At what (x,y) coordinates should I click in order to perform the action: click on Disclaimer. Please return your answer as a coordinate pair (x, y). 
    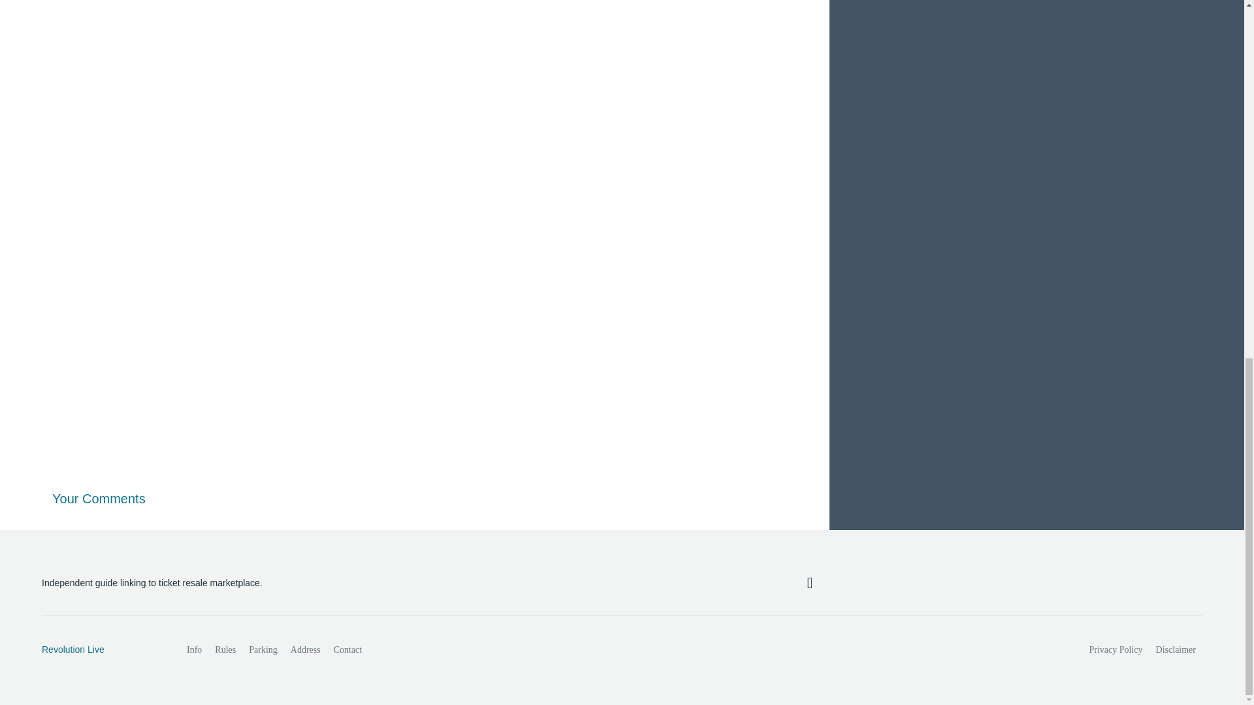
    Looking at the image, I should click on (1176, 650).